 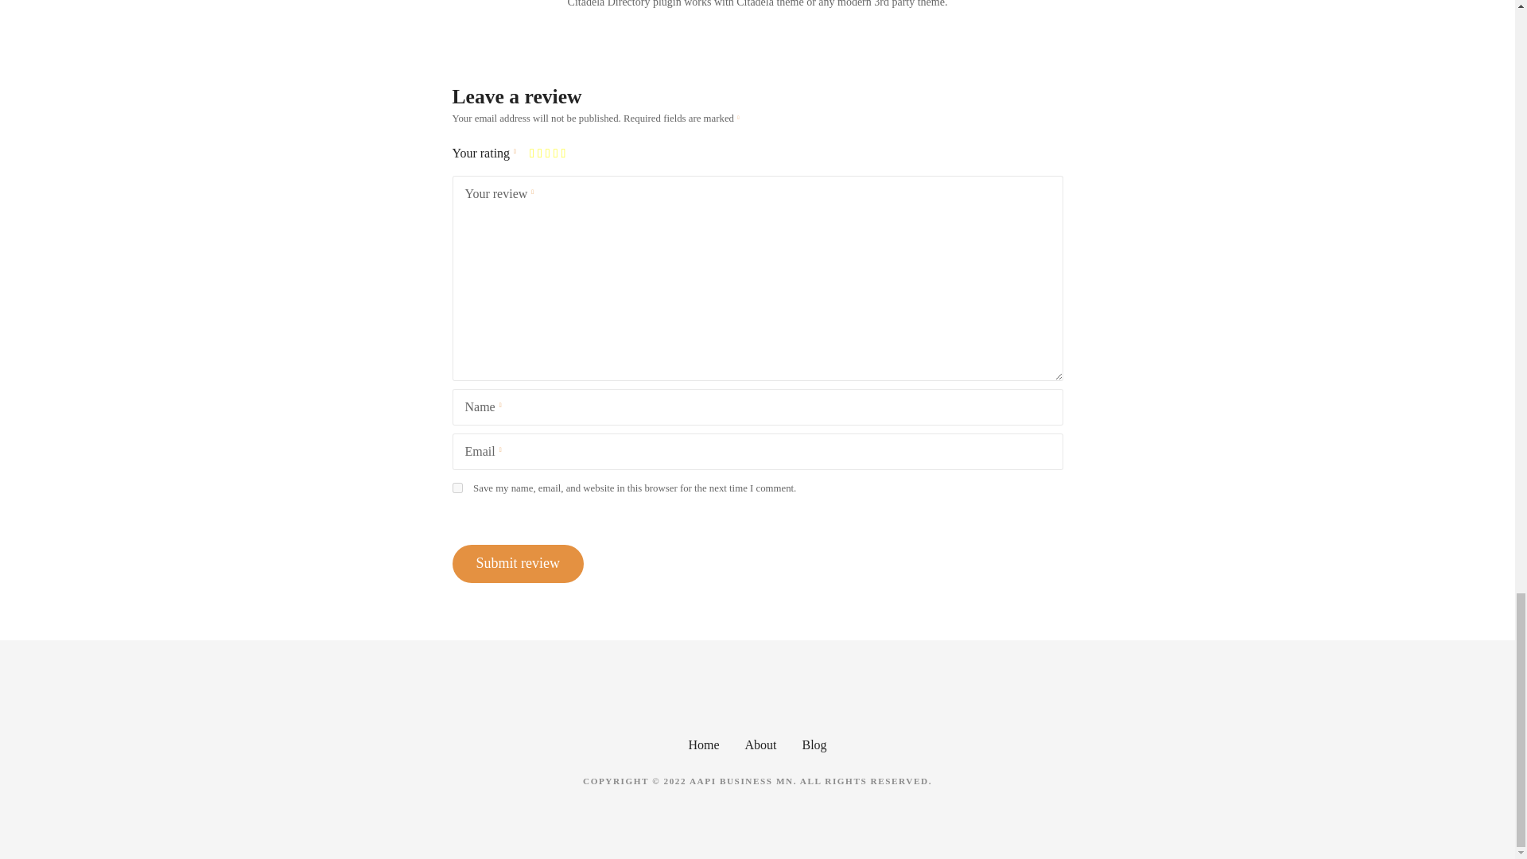 What do you see at coordinates (457, 487) in the screenshot?
I see `yes` at bounding box center [457, 487].